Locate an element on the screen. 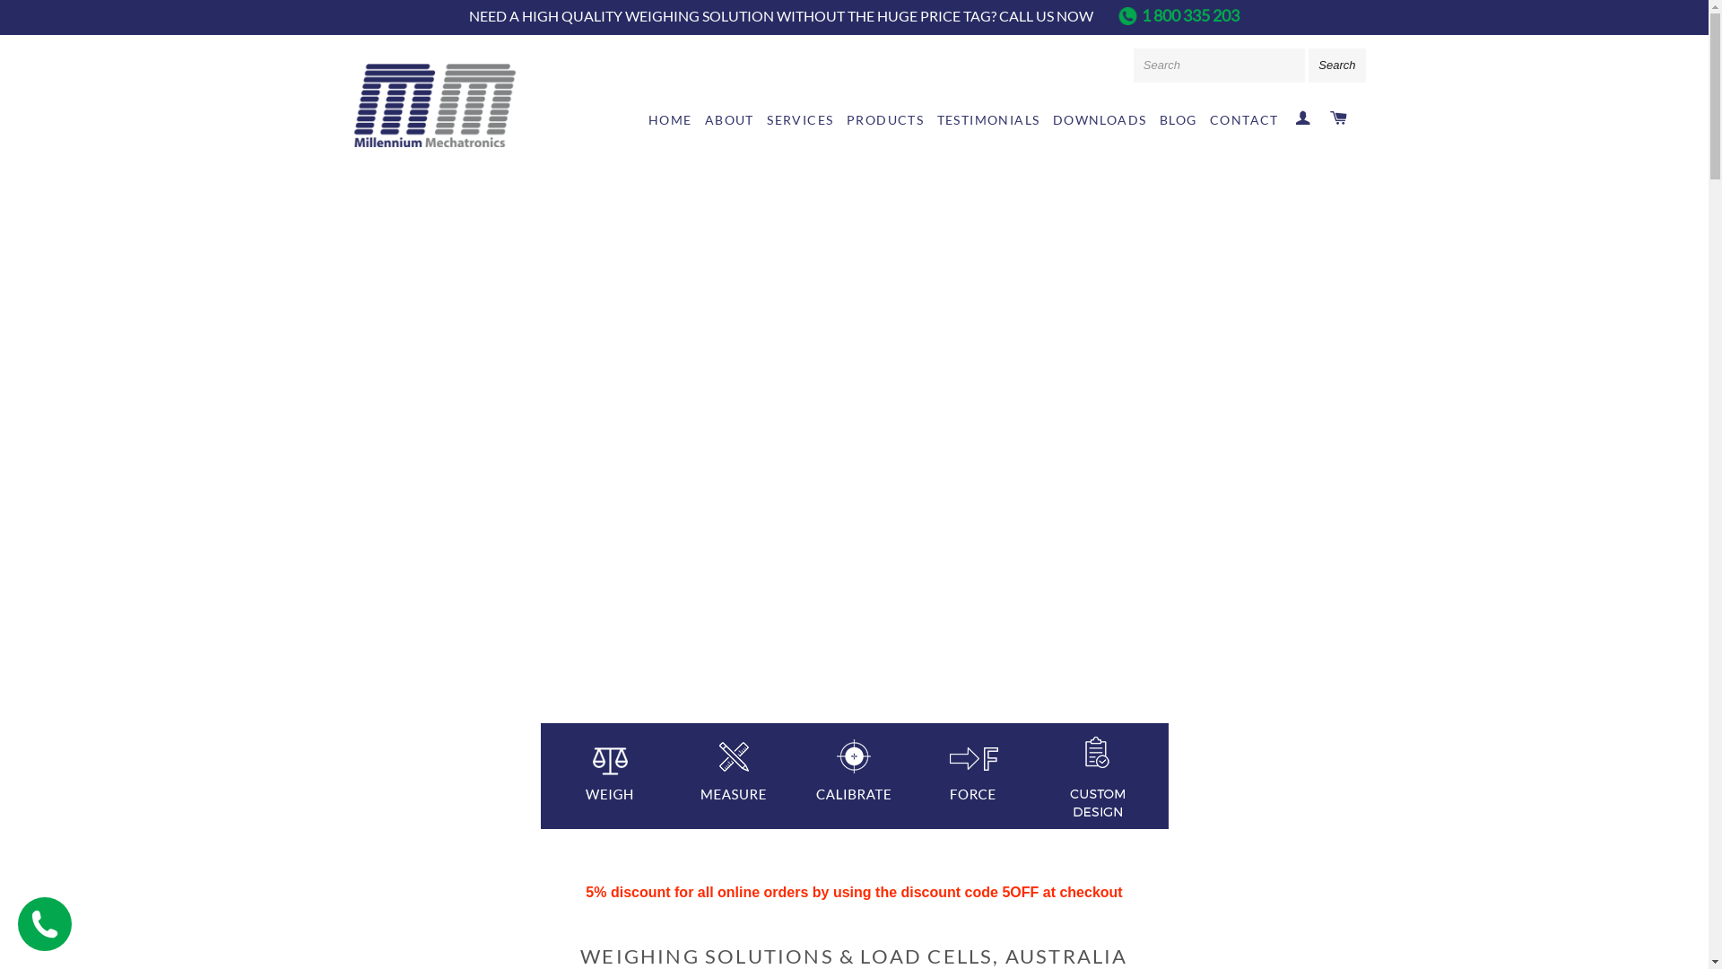  1 800 335 203 is located at coordinates (1191, 15).